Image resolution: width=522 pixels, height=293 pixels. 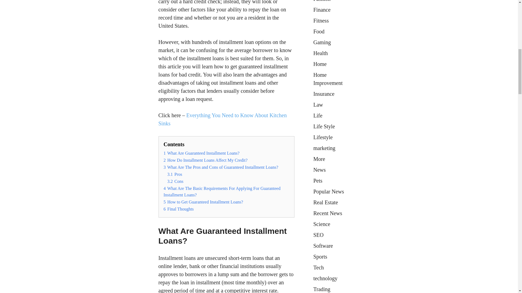 What do you see at coordinates (176, 181) in the screenshot?
I see `3.2 Cons` at bounding box center [176, 181].